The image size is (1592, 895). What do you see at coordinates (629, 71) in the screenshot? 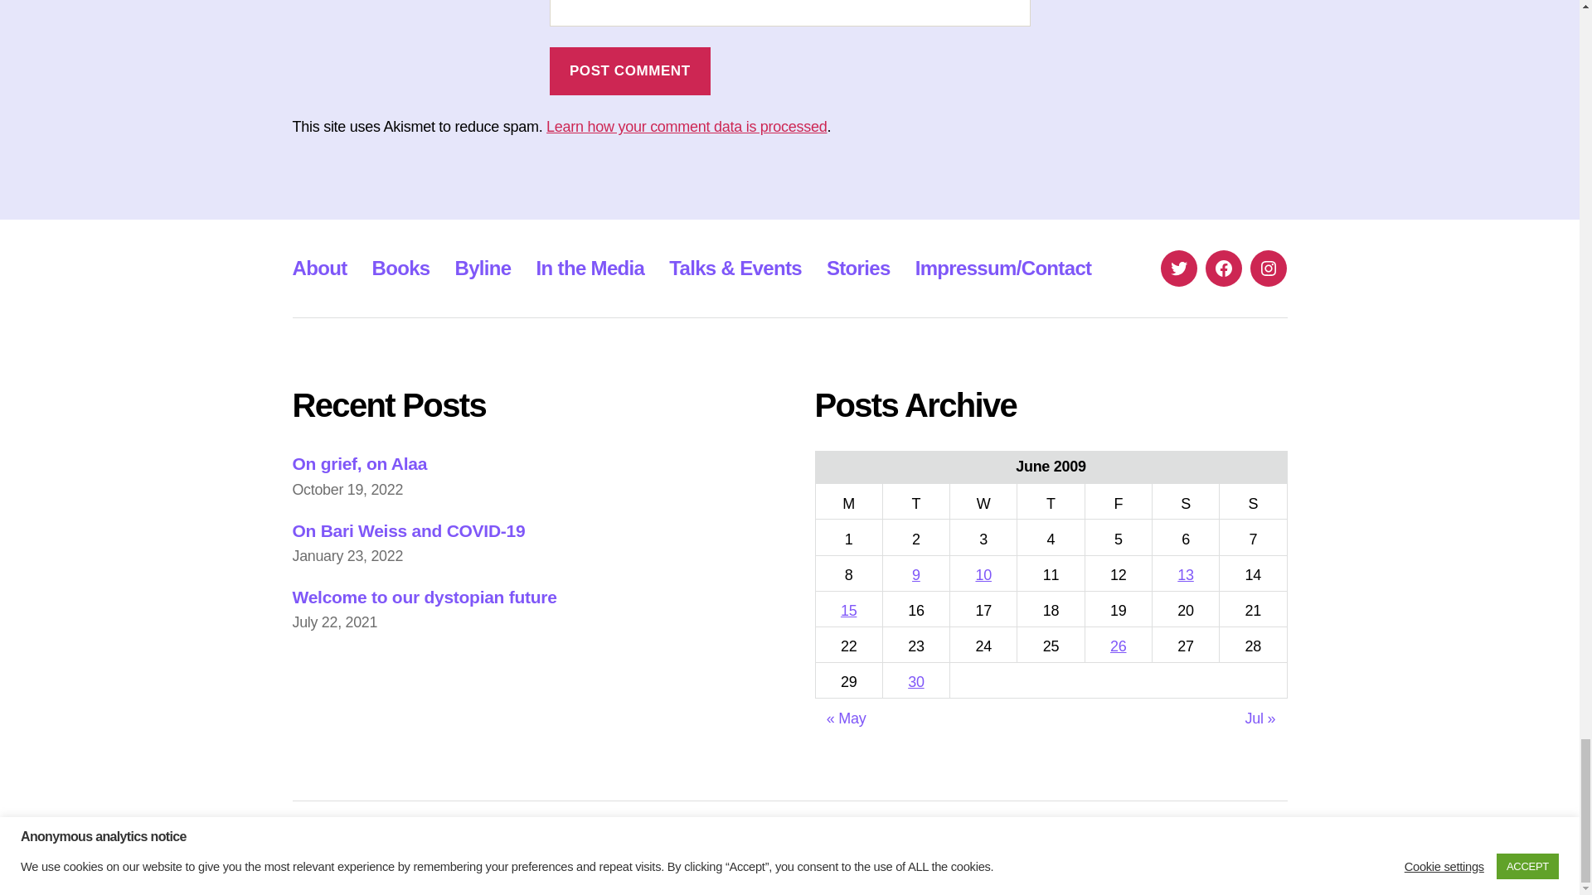
I see `Post Comment` at bounding box center [629, 71].